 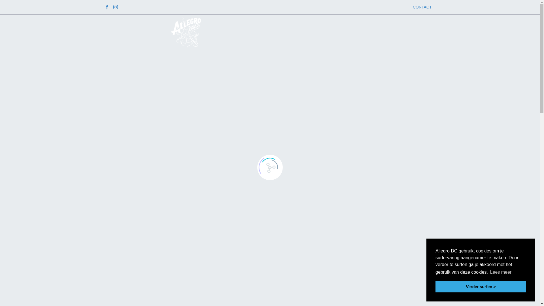 What do you see at coordinates (422, 7) in the screenshot?
I see `CONTACT` at bounding box center [422, 7].